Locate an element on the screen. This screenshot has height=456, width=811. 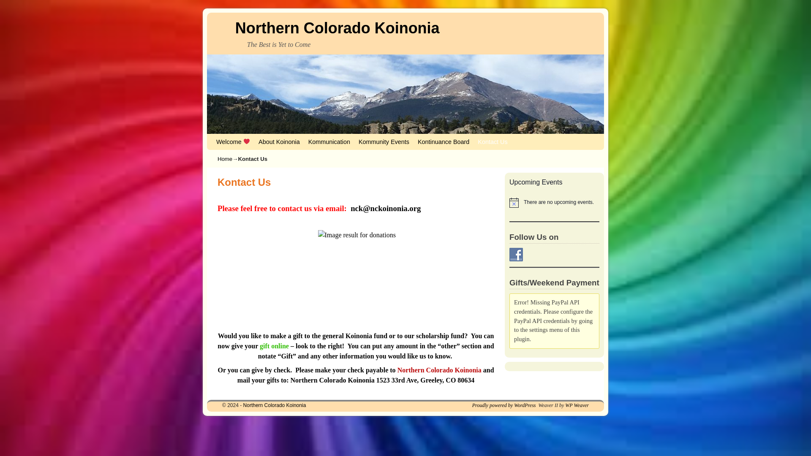
WP Weaver is located at coordinates (577, 405).